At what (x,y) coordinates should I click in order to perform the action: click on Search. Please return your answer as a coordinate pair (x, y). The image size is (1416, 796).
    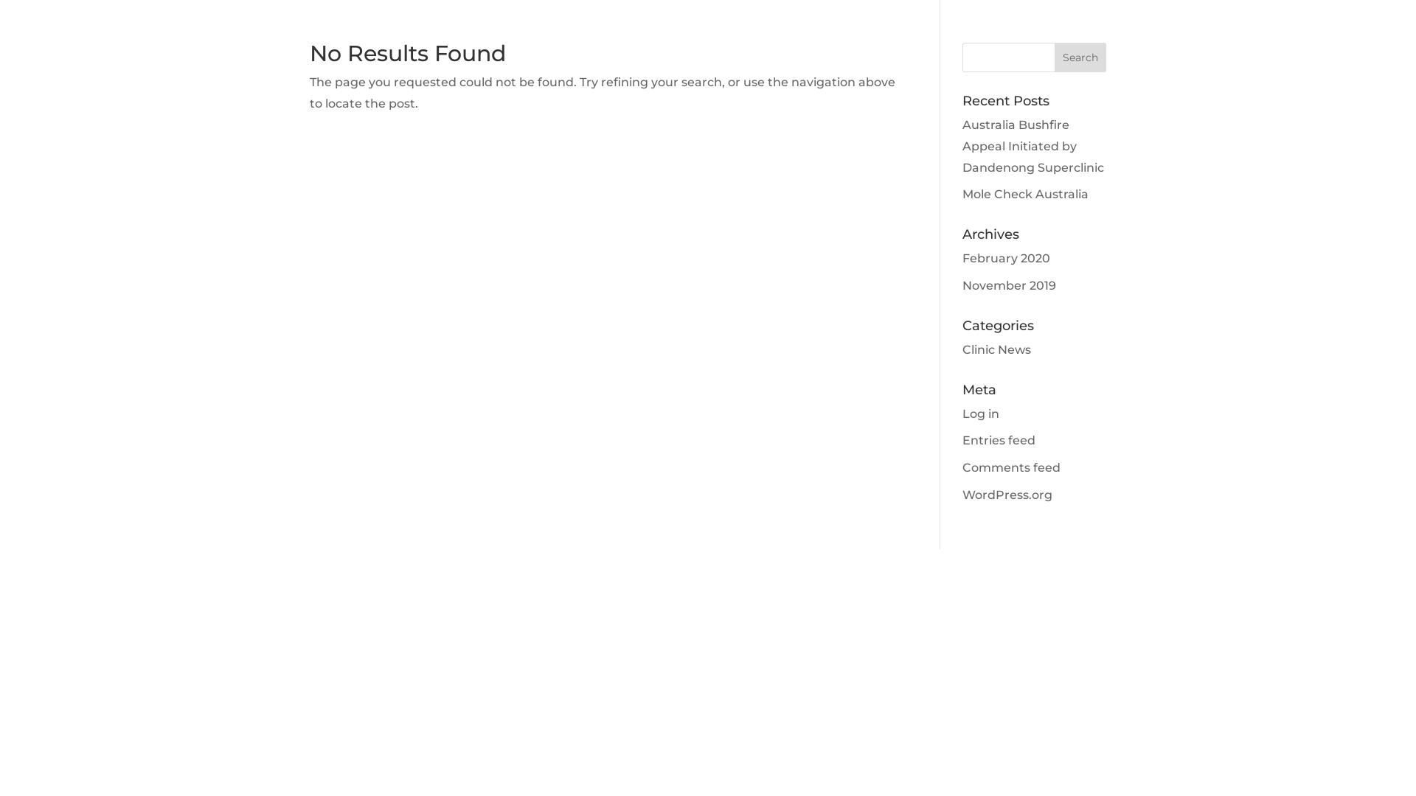
    Looking at the image, I should click on (1080, 57).